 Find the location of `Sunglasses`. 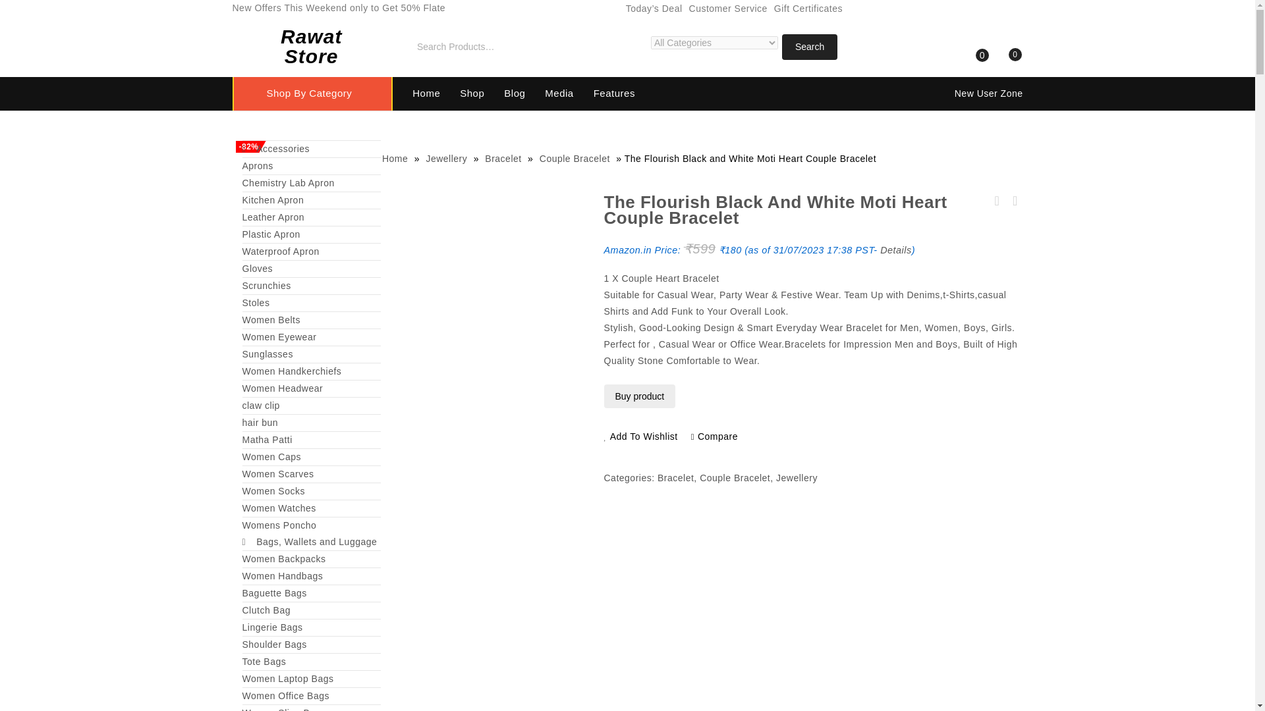

Sunglasses is located at coordinates (311, 354).